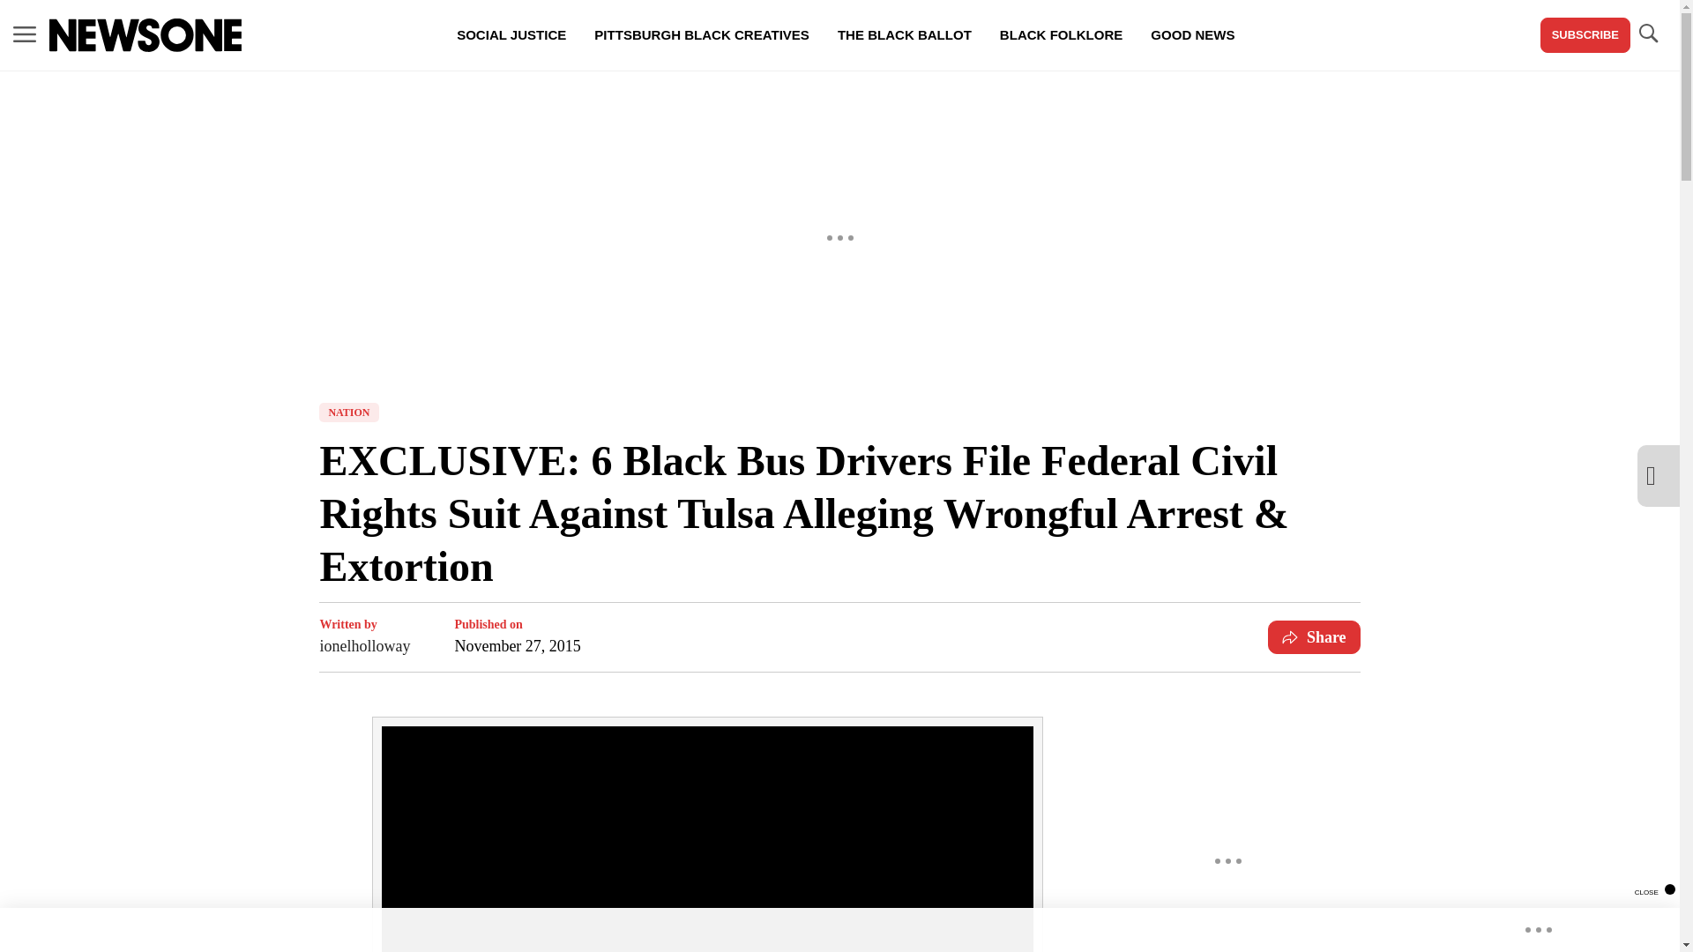 Image resolution: width=1693 pixels, height=952 pixels. Describe the element at coordinates (25, 35) in the screenshot. I see `MENU` at that location.